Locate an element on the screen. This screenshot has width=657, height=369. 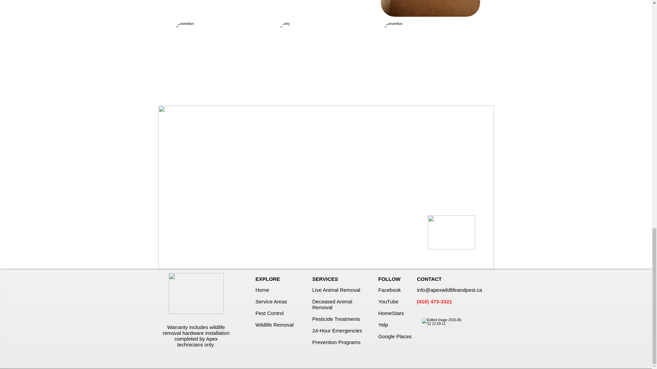
HomeStars is located at coordinates (391, 313).